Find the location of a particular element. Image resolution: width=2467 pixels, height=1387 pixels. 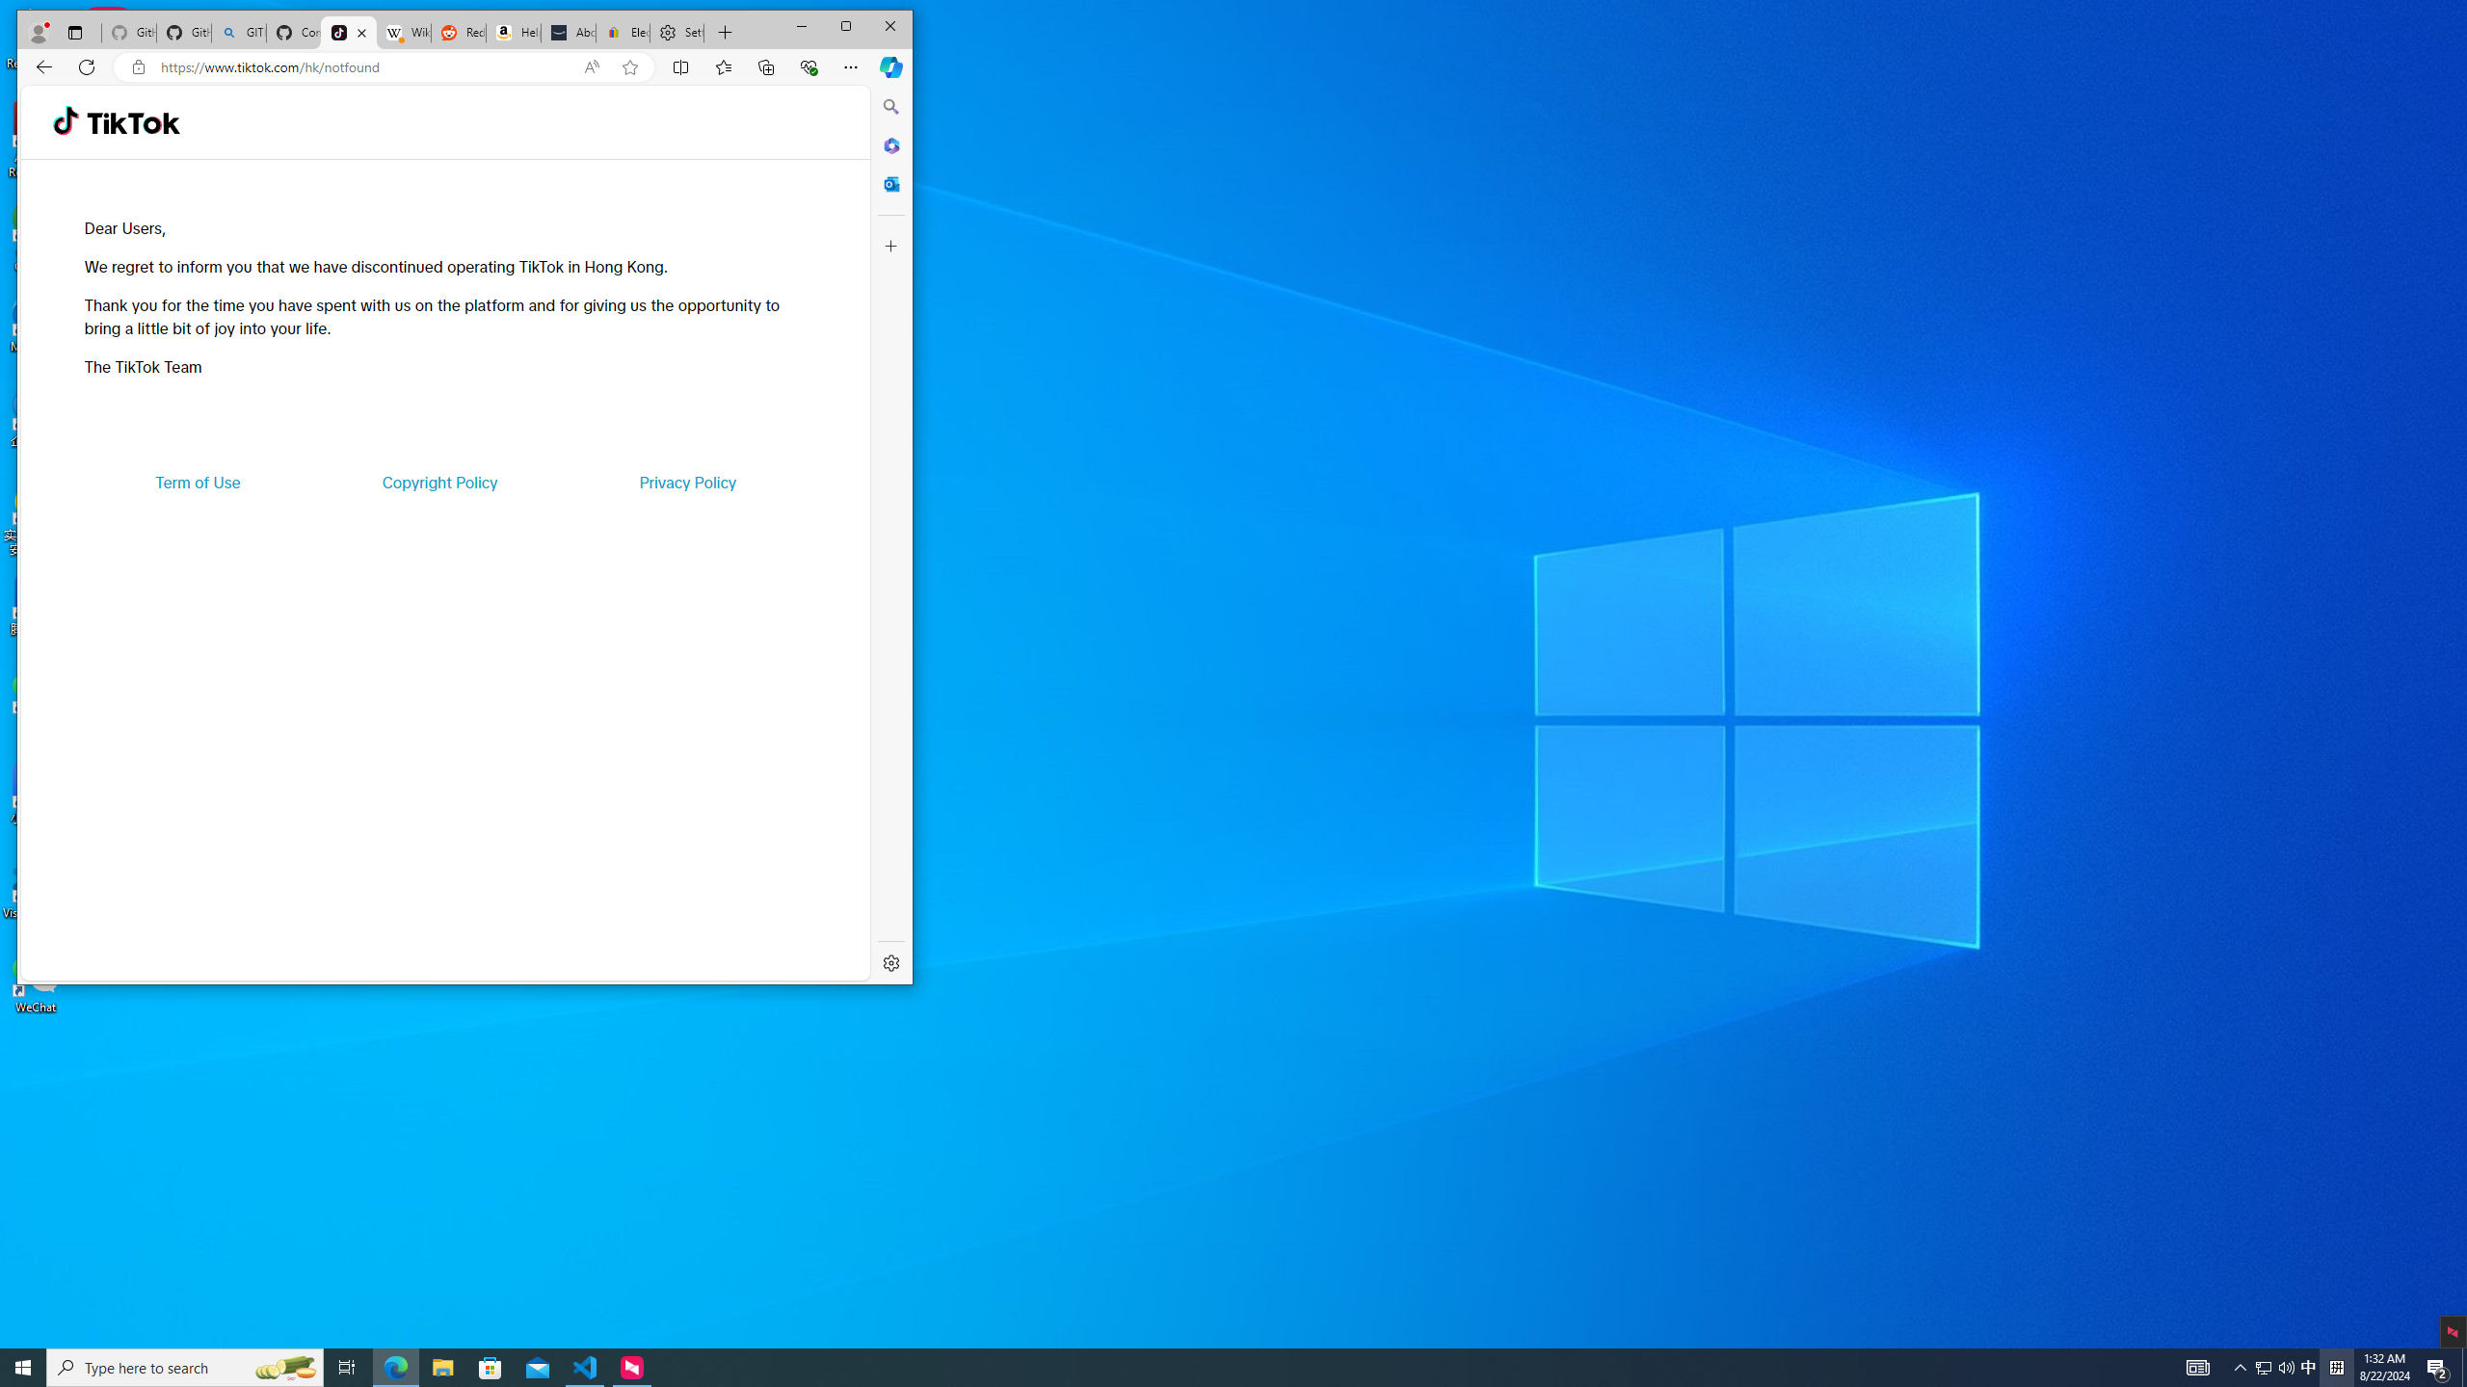

Microsoft Edge - 1 running window is located at coordinates (395, 1368).